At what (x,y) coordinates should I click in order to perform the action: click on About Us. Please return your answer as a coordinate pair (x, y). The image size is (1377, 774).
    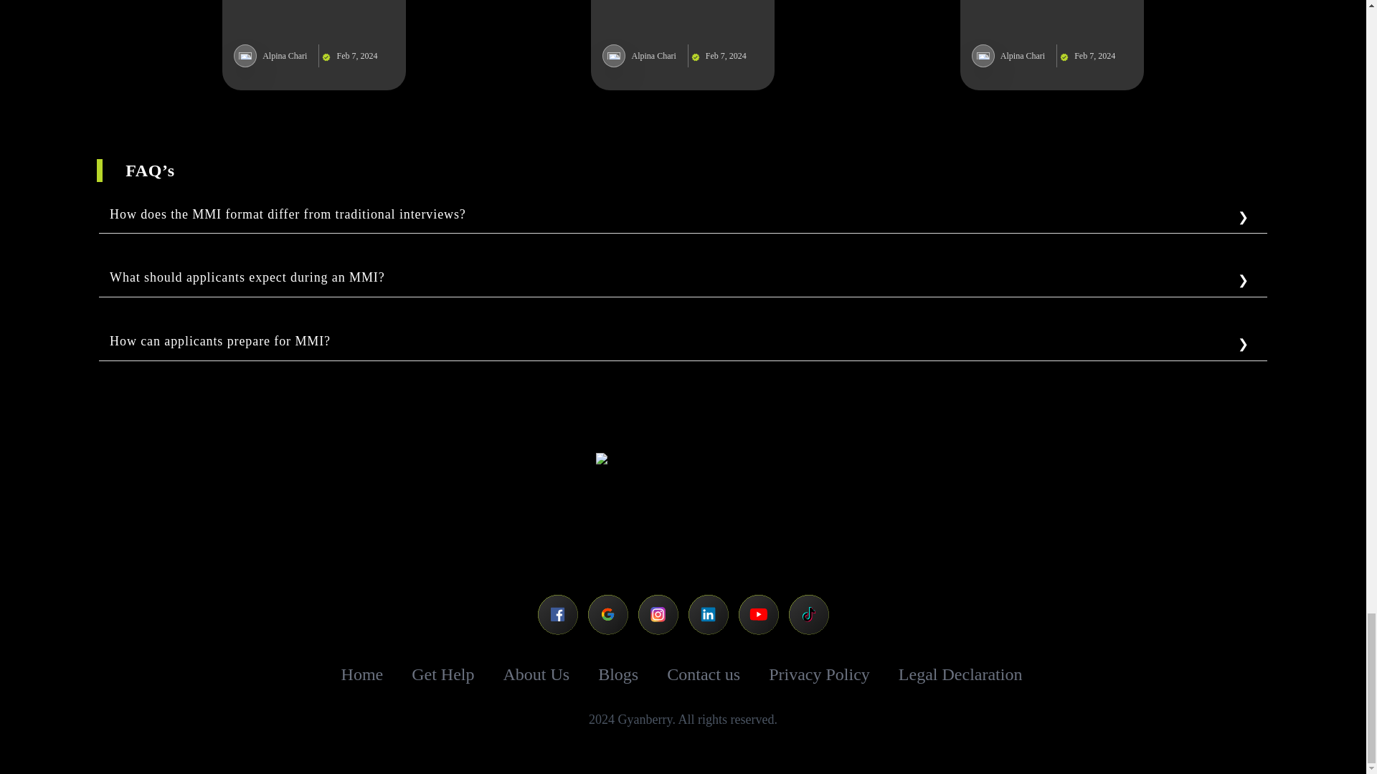
    Looking at the image, I should click on (536, 674).